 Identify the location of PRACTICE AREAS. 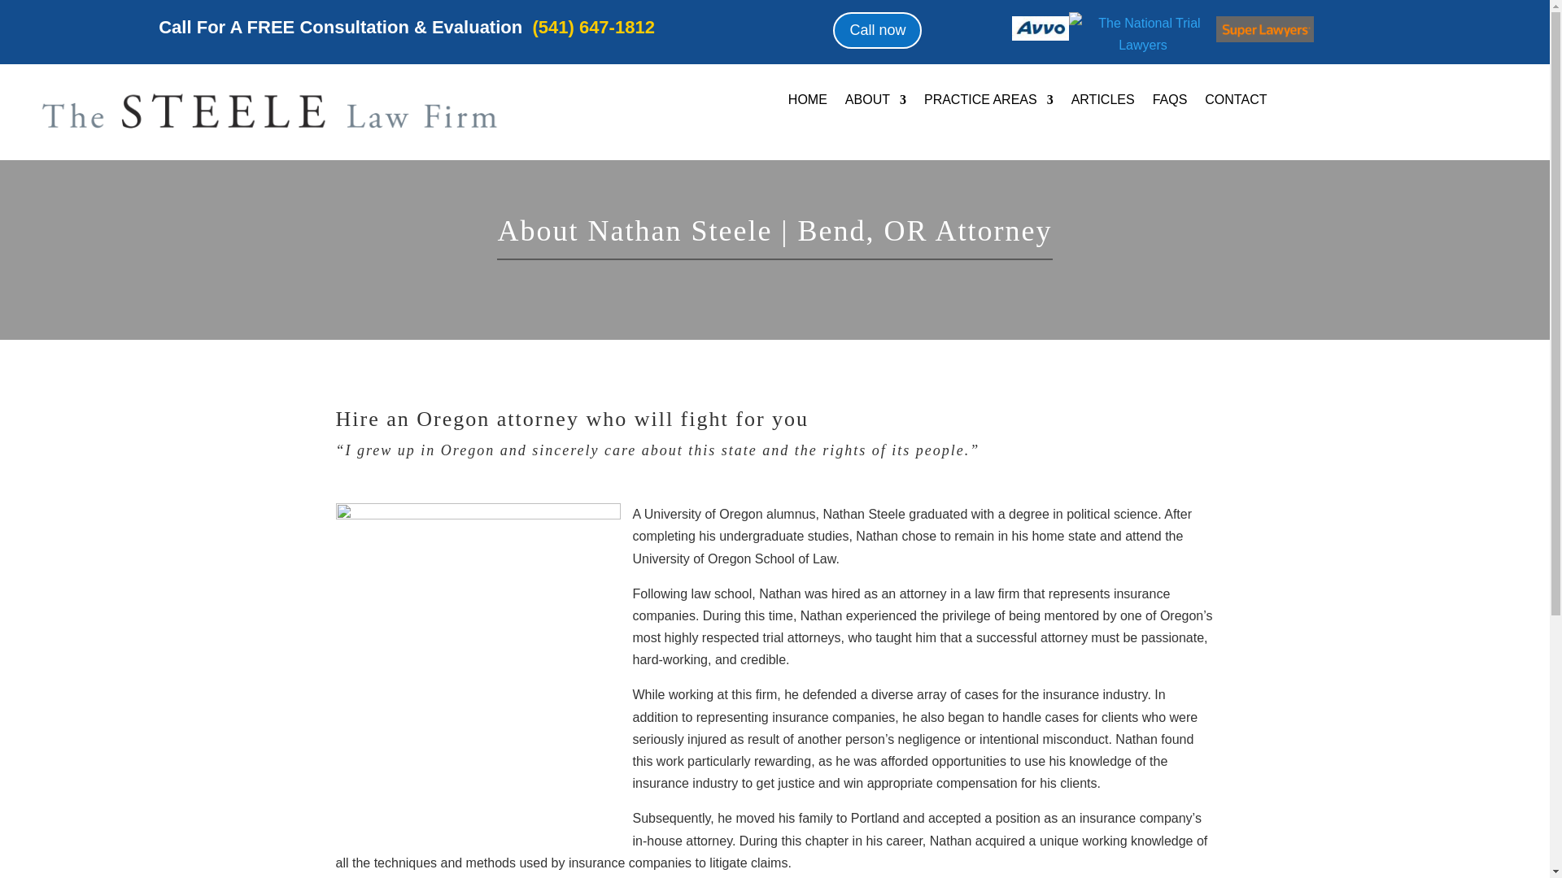
(988, 102).